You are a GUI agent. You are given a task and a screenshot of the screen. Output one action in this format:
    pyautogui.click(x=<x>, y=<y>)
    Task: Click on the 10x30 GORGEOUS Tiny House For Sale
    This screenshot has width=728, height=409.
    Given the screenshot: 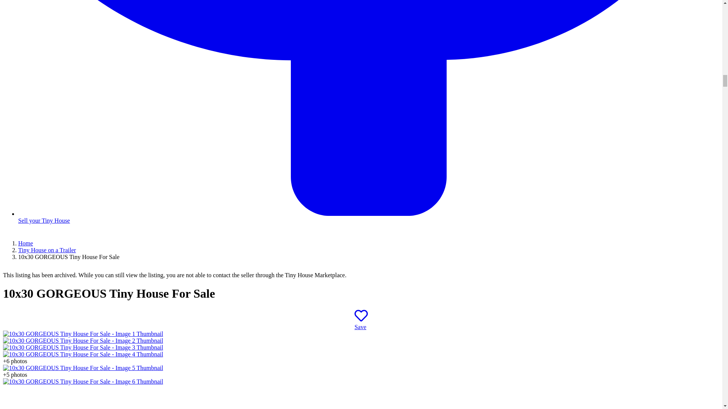 What is the action you would take?
    pyautogui.click(x=83, y=333)
    